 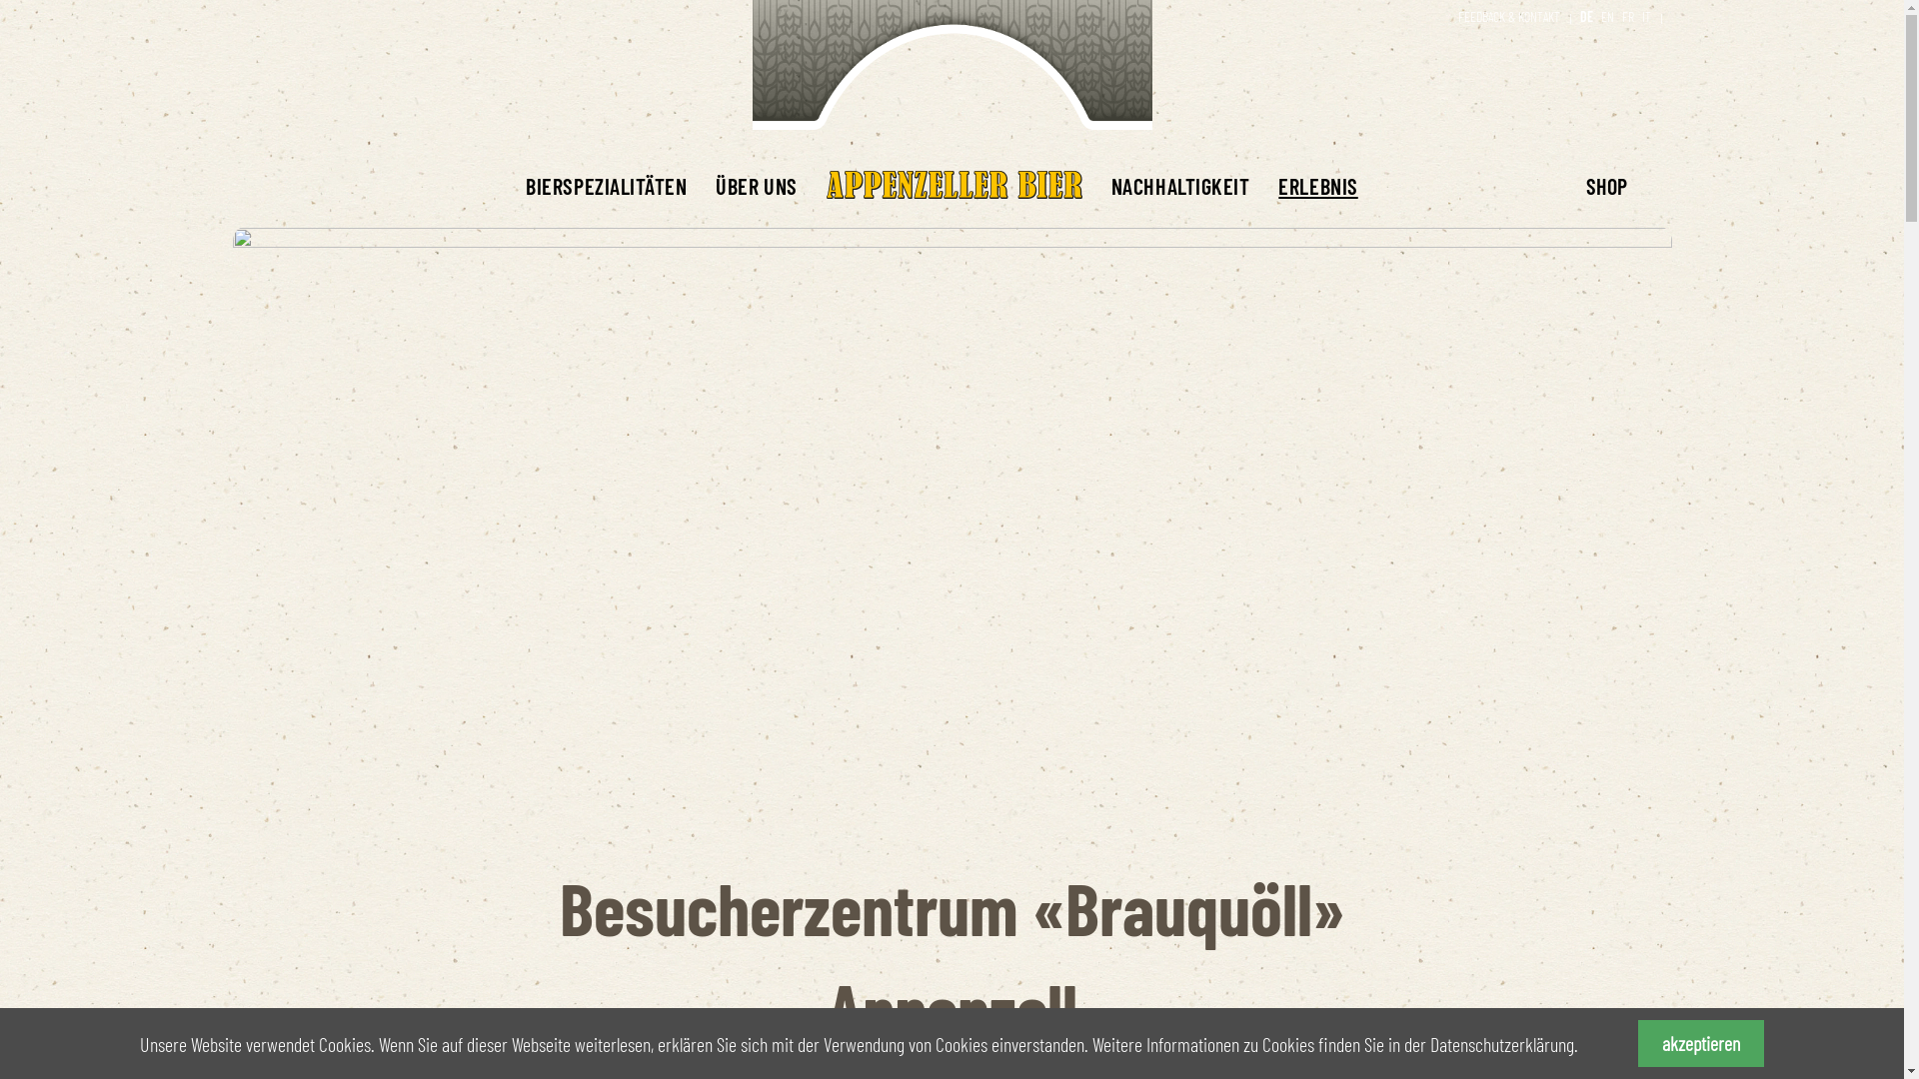 What do you see at coordinates (1628, 186) in the screenshot?
I see `SHOP` at bounding box center [1628, 186].